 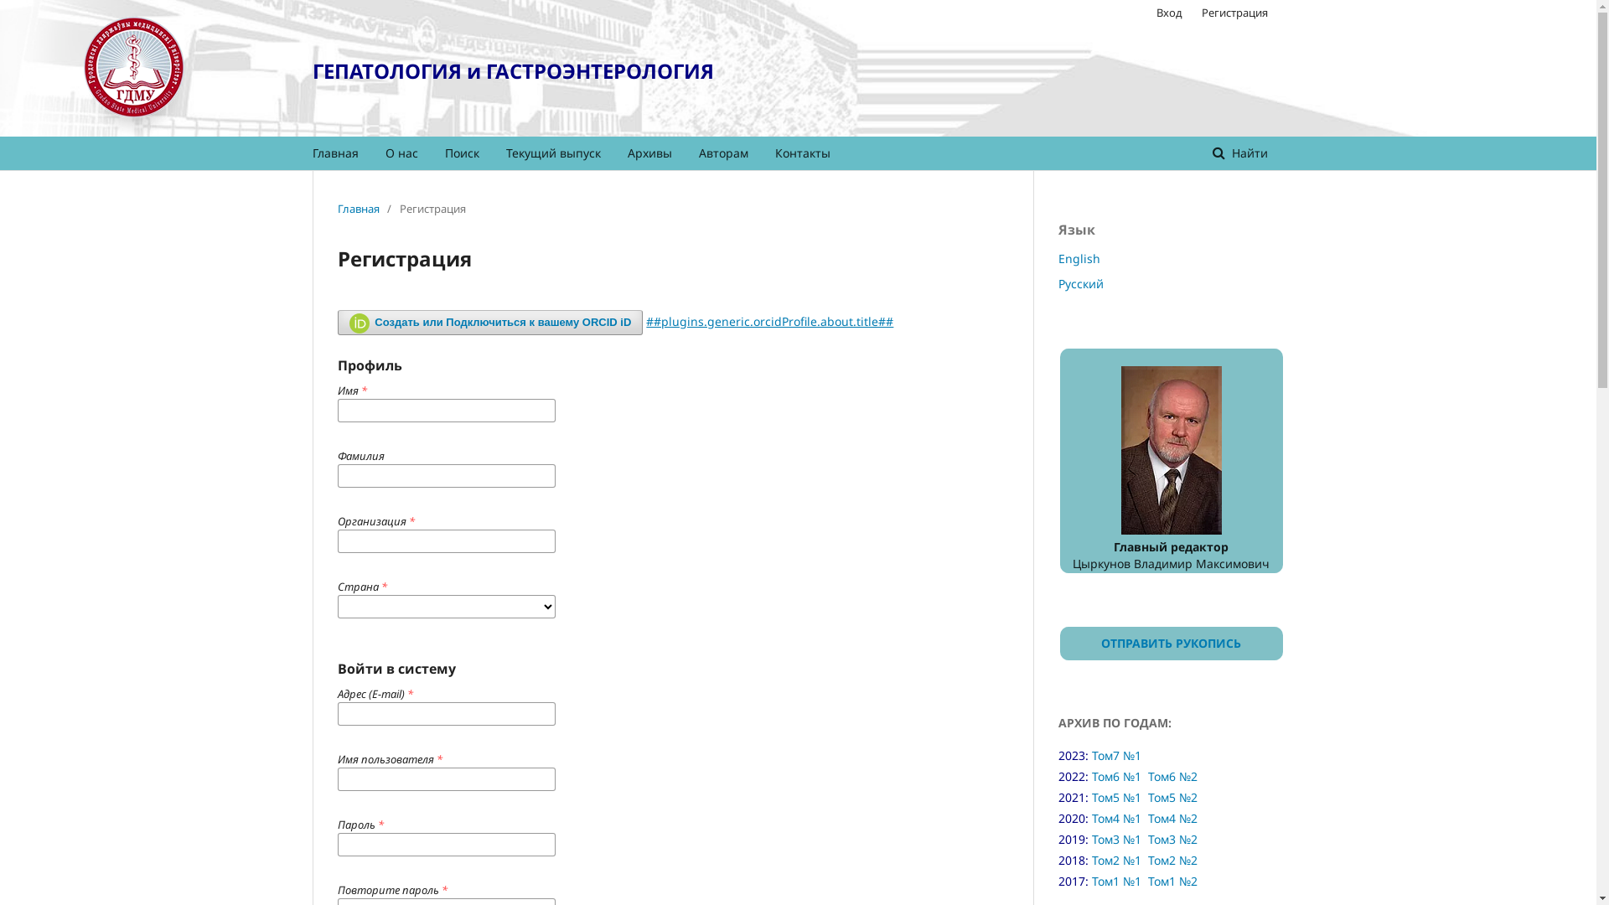 What do you see at coordinates (769, 321) in the screenshot?
I see `##plugins.generic.orcidProfile.about.title##` at bounding box center [769, 321].